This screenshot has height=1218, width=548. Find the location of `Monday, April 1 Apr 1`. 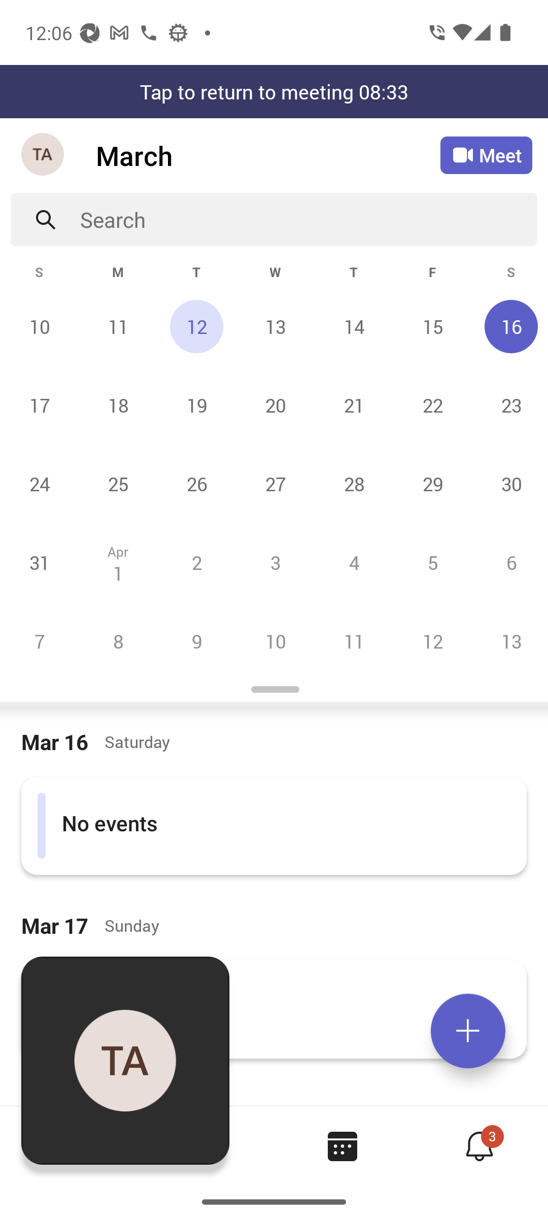

Monday, April 1 Apr 1 is located at coordinates (118, 562).